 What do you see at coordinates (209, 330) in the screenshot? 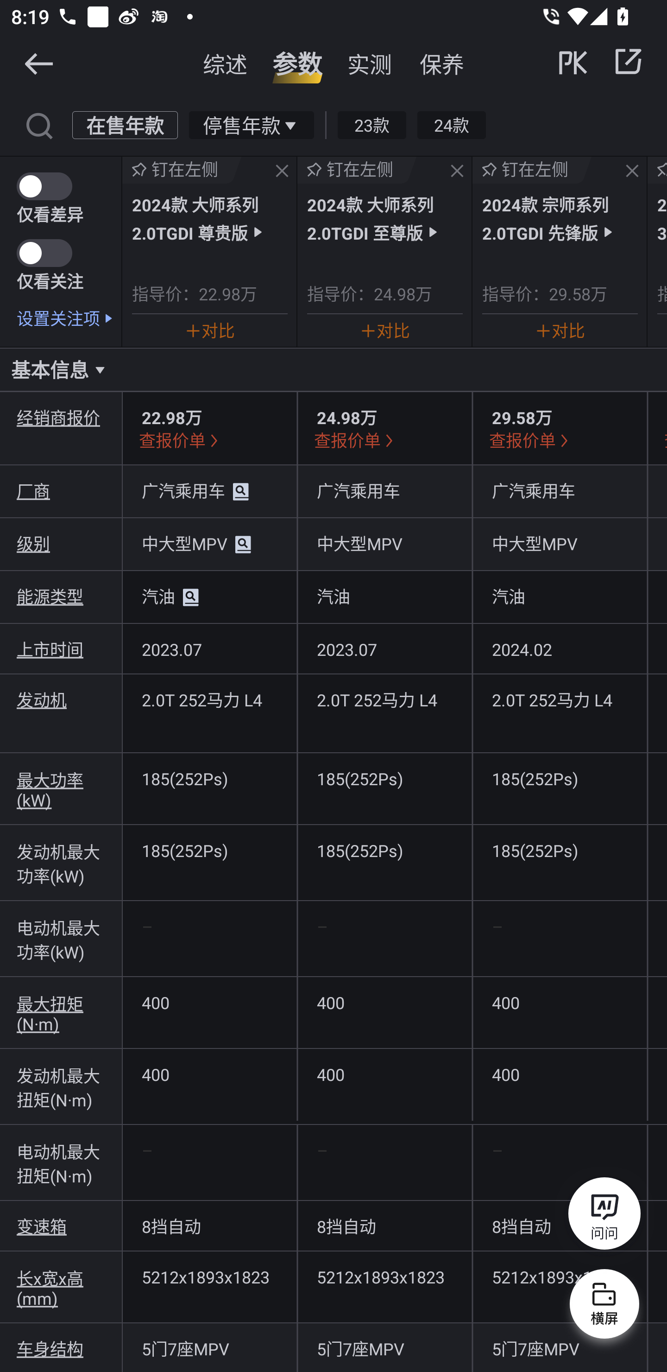
I see `对比` at bounding box center [209, 330].